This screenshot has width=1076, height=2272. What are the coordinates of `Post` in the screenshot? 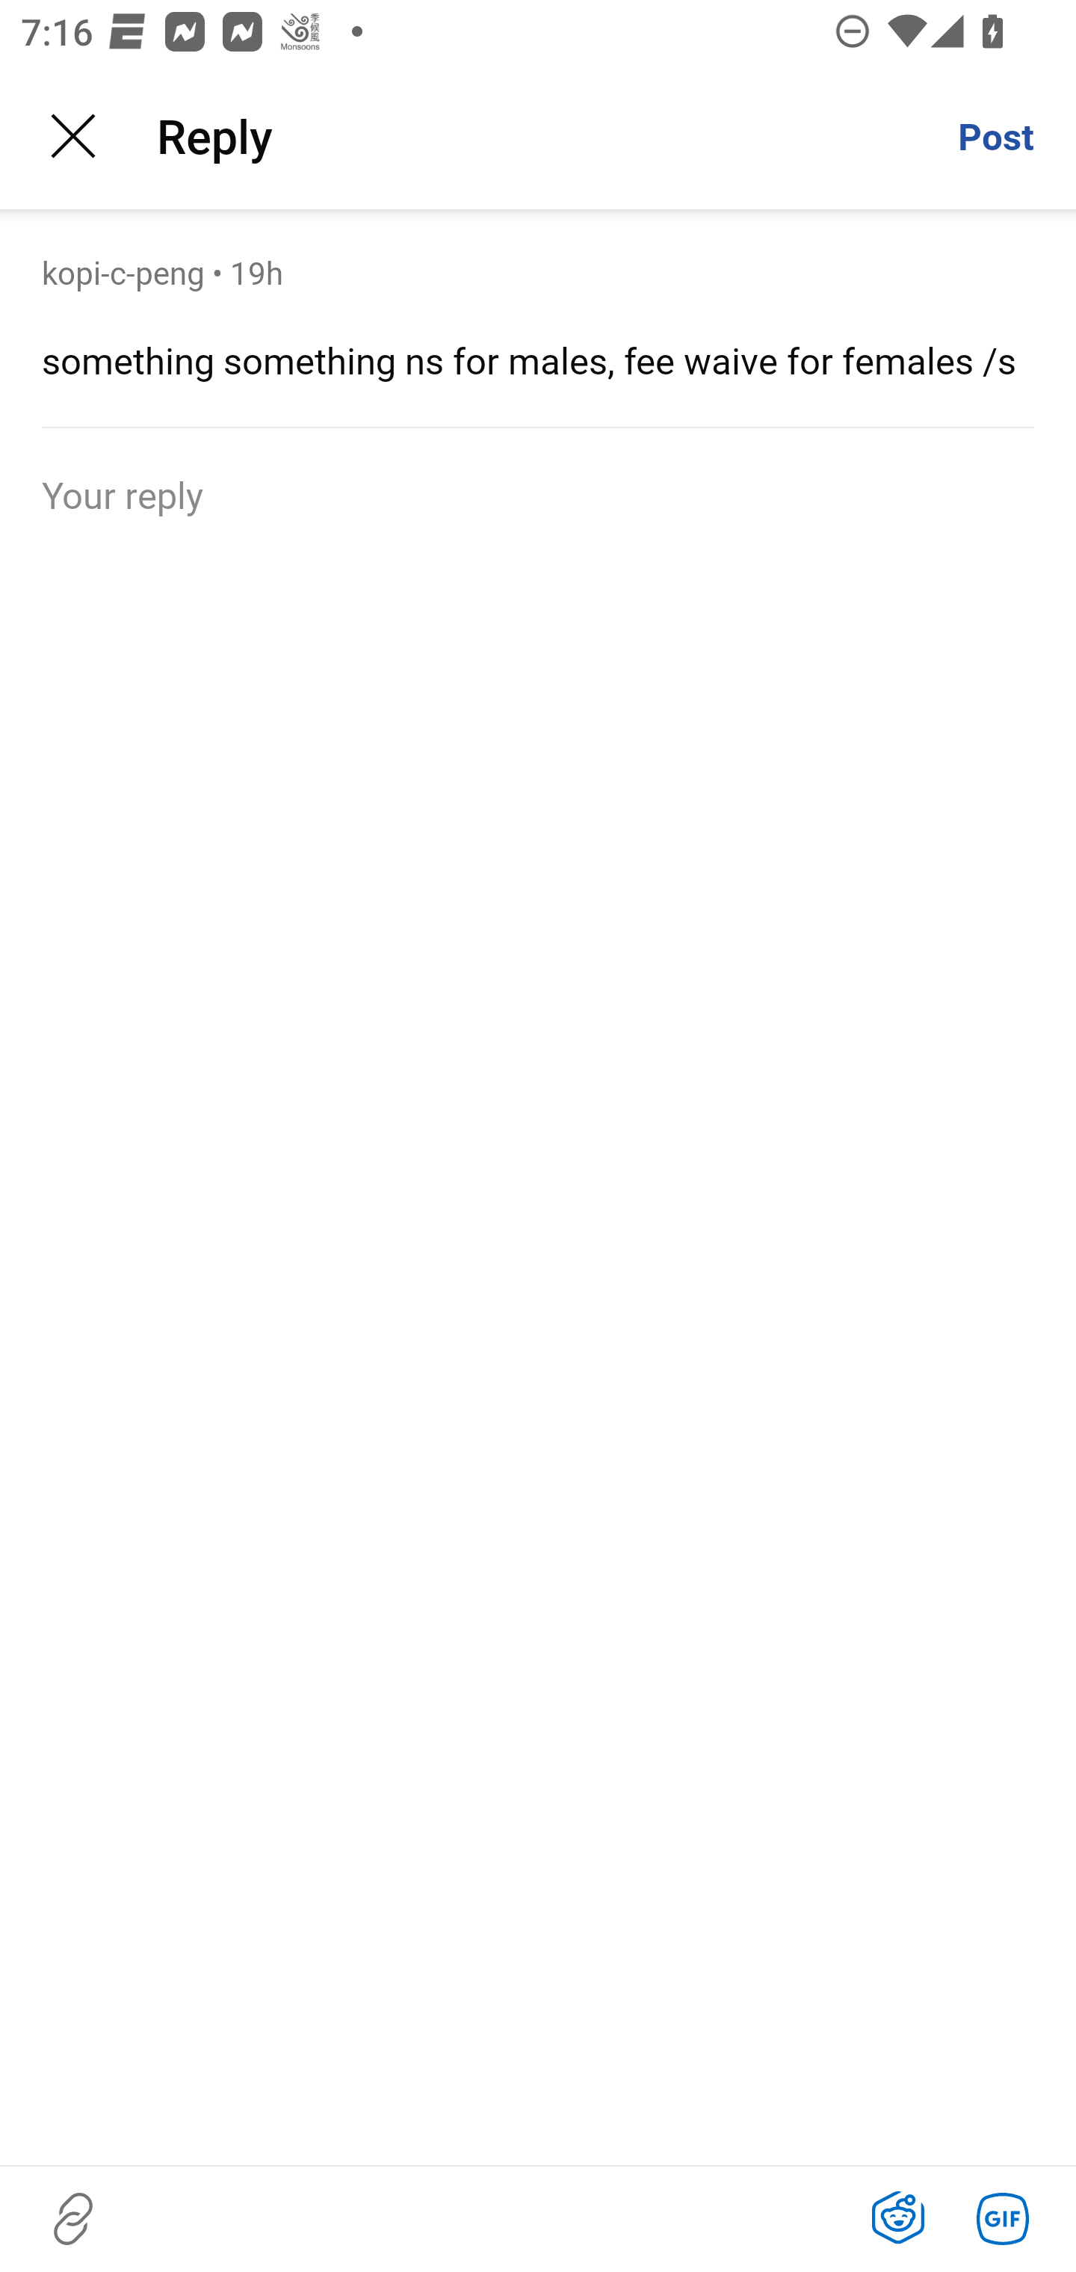 It's located at (995, 136).